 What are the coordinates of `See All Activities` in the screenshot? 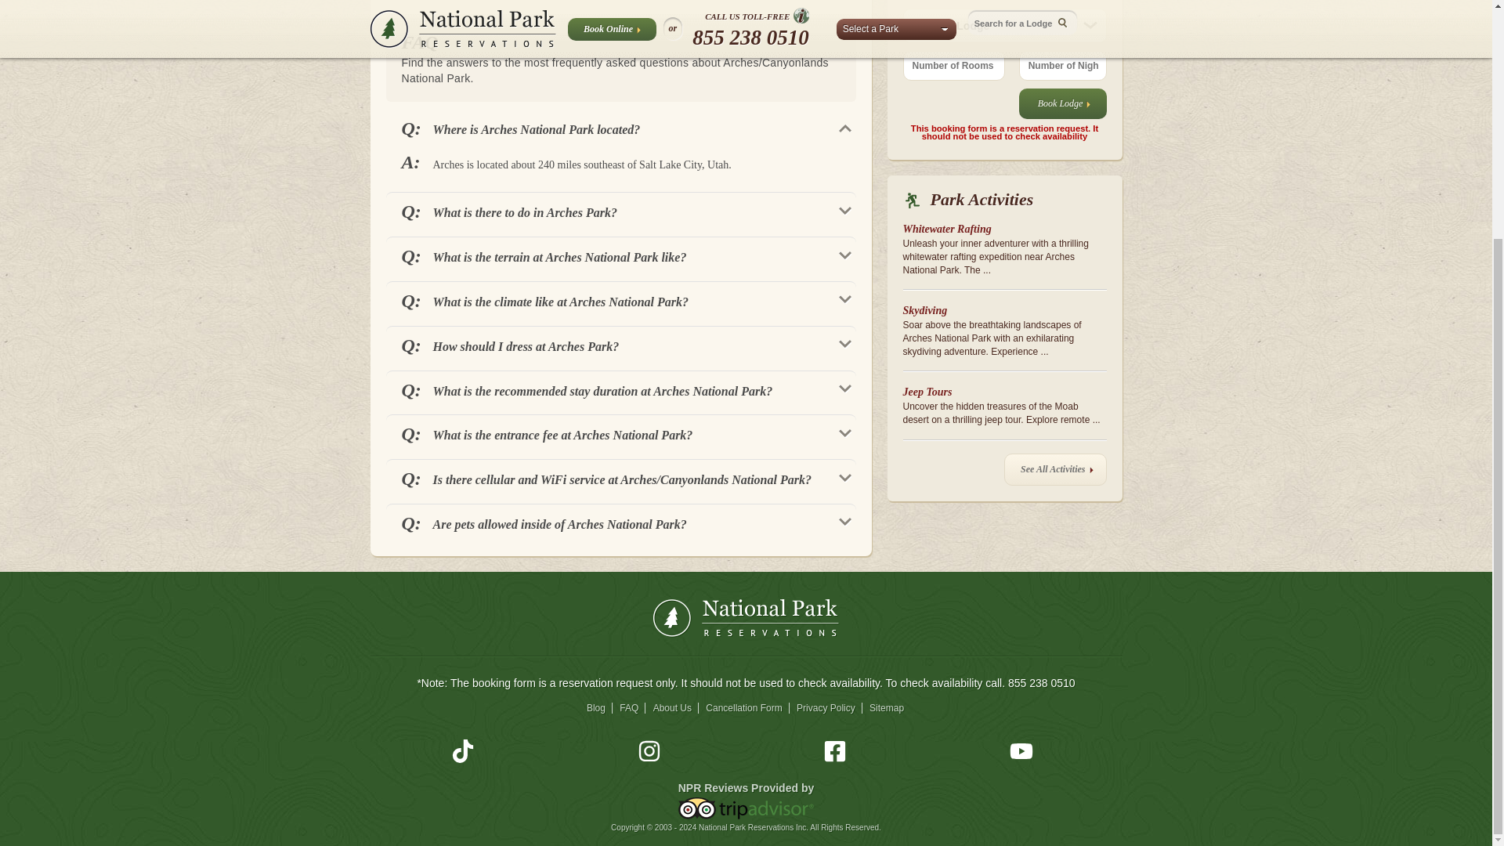 It's located at (1054, 468).